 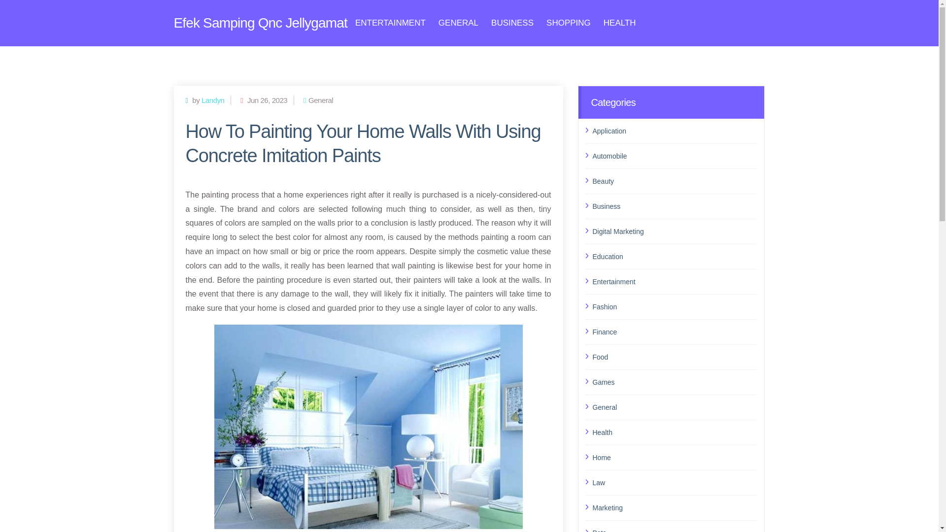 What do you see at coordinates (675, 407) in the screenshot?
I see `General` at bounding box center [675, 407].